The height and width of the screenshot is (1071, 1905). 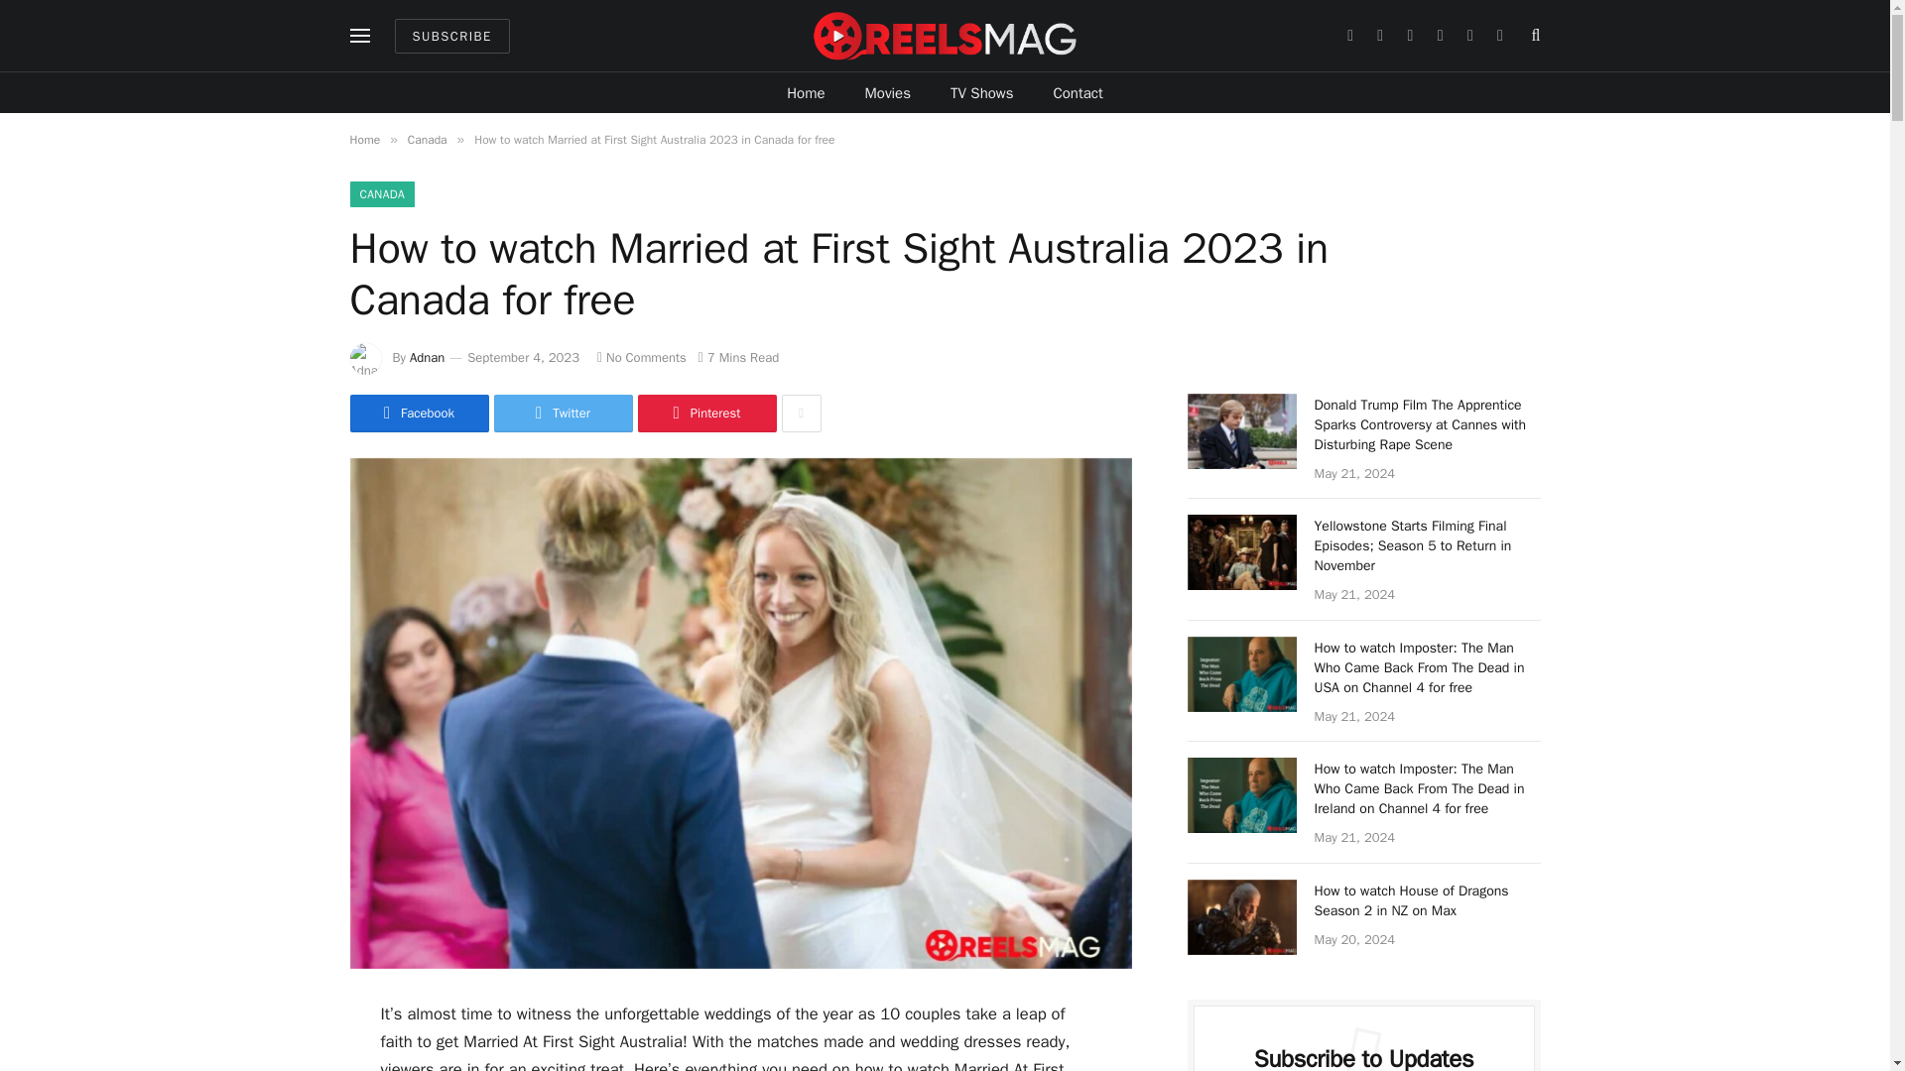 I want to click on Pinterest, so click(x=705, y=414).